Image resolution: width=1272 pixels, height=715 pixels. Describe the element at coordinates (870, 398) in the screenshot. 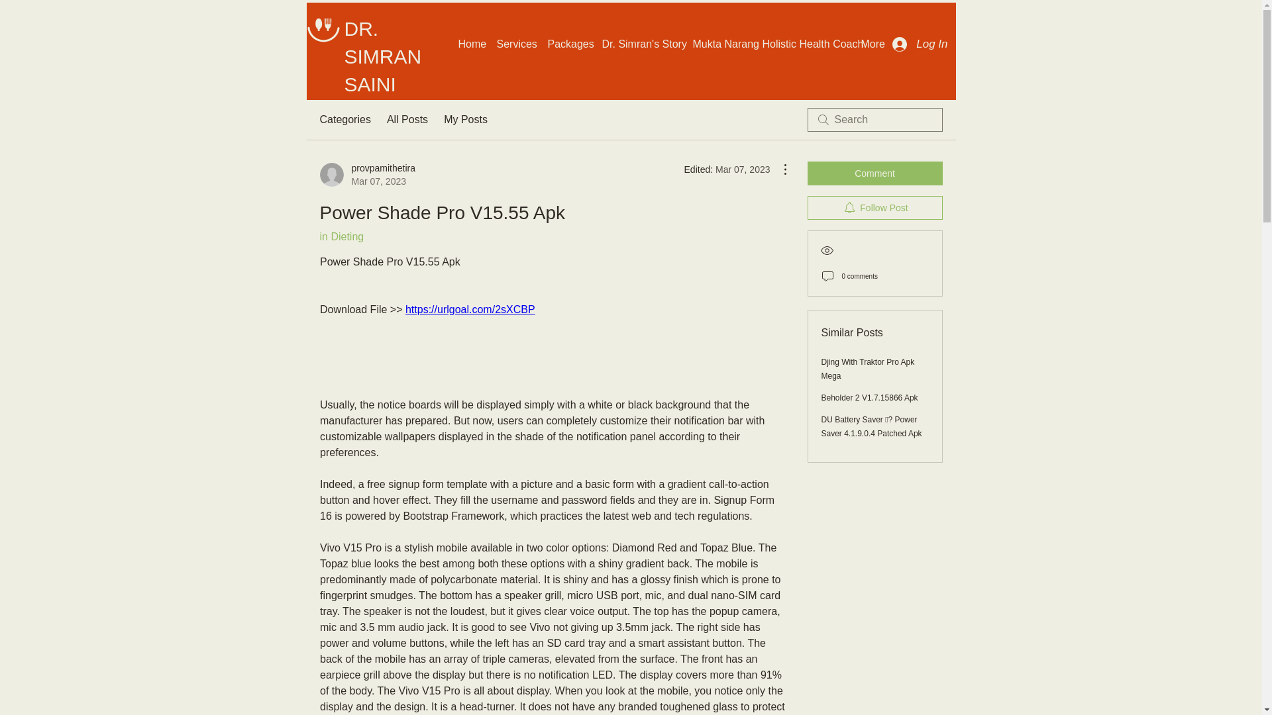

I see `Beholder 2 V1.7.15866 Apk` at that location.